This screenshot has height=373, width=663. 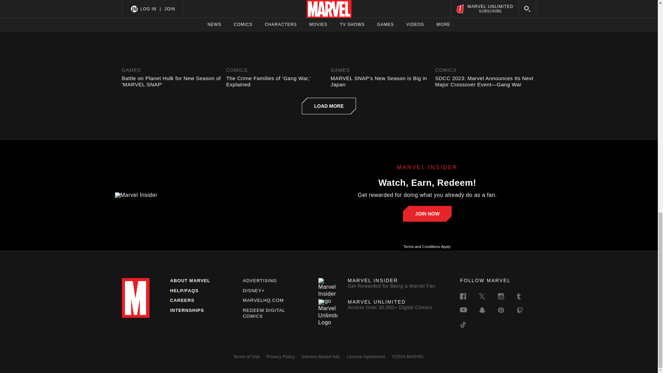 I want to click on MARVEL SNAP's New Season is Big in Japan, so click(x=381, y=82).